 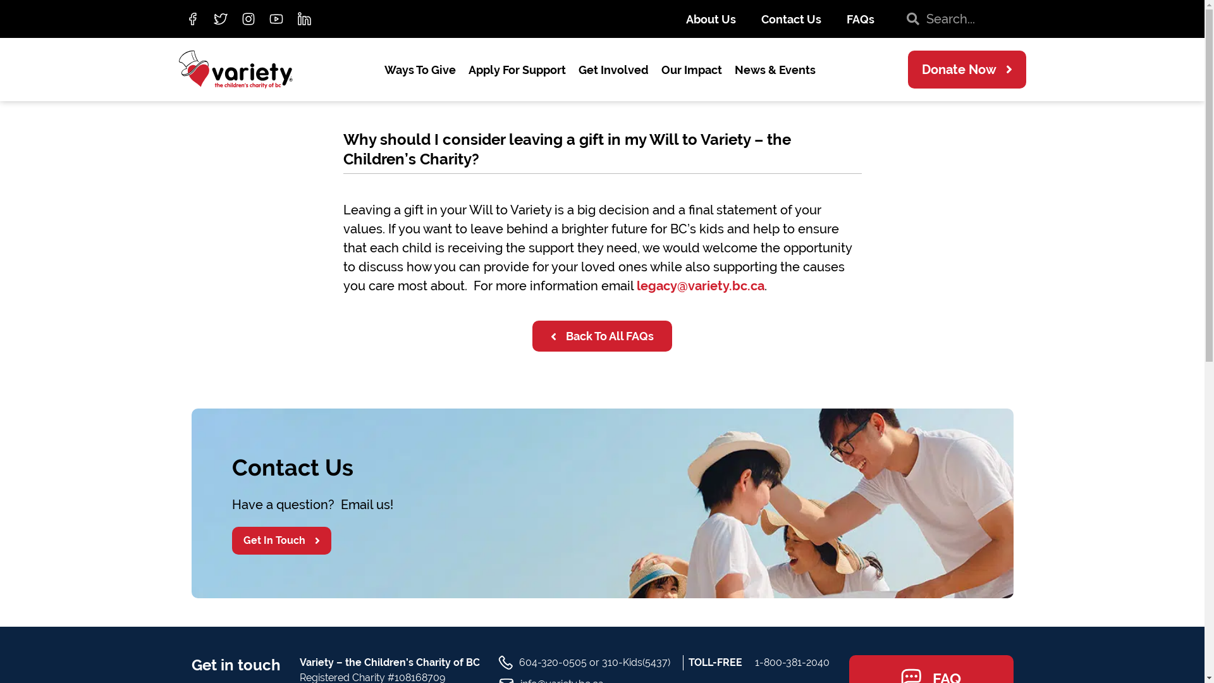 I want to click on News & Events, so click(x=775, y=70).